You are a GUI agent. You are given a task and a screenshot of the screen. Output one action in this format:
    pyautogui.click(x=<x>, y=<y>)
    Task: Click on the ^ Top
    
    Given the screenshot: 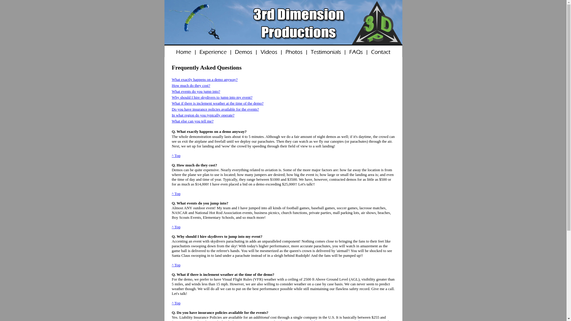 What is the action you would take?
    pyautogui.click(x=176, y=194)
    